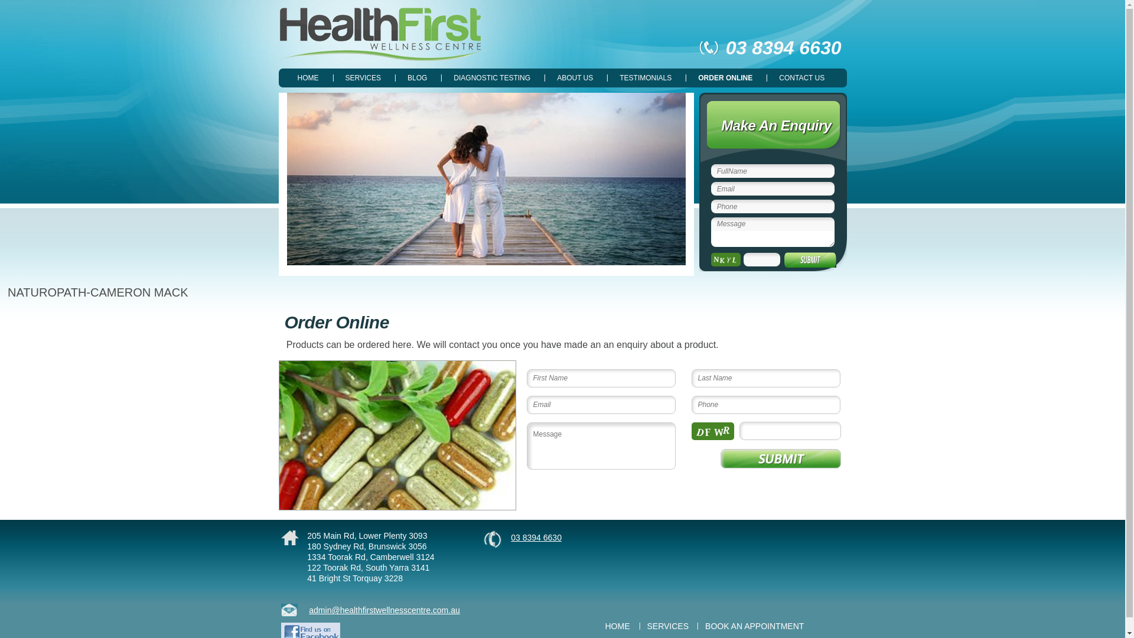 This screenshot has height=638, width=1134. What do you see at coordinates (308, 78) in the screenshot?
I see `HOME` at bounding box center [308, 78].